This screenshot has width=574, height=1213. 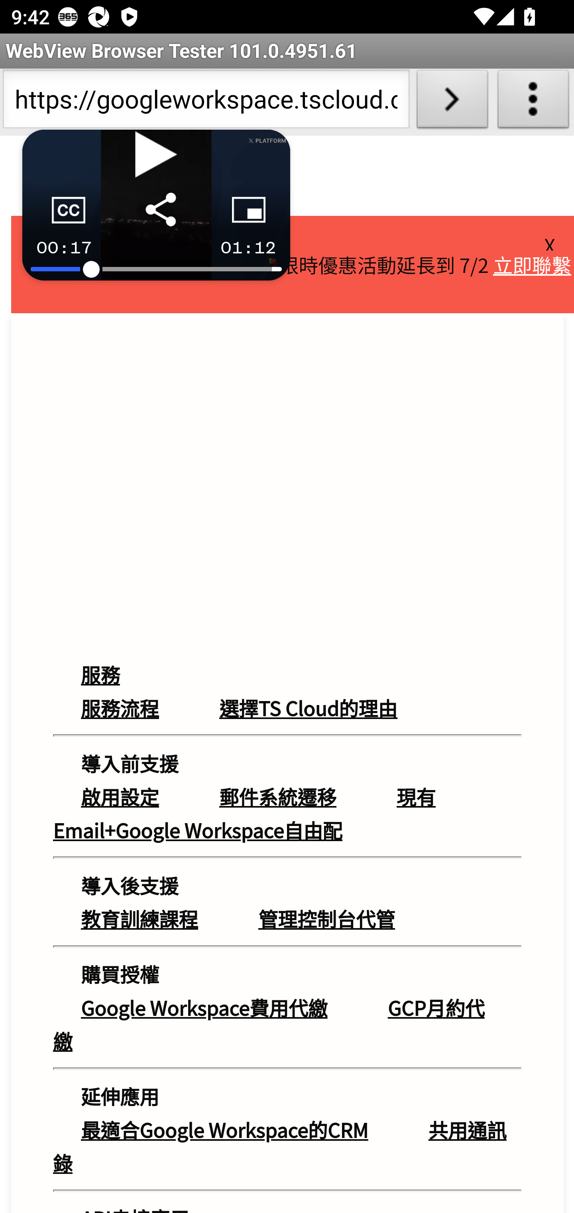 What do you see at coordinates (533, 102) in the screenshot?
I see `About WebView` at bounding box center [533, 102].